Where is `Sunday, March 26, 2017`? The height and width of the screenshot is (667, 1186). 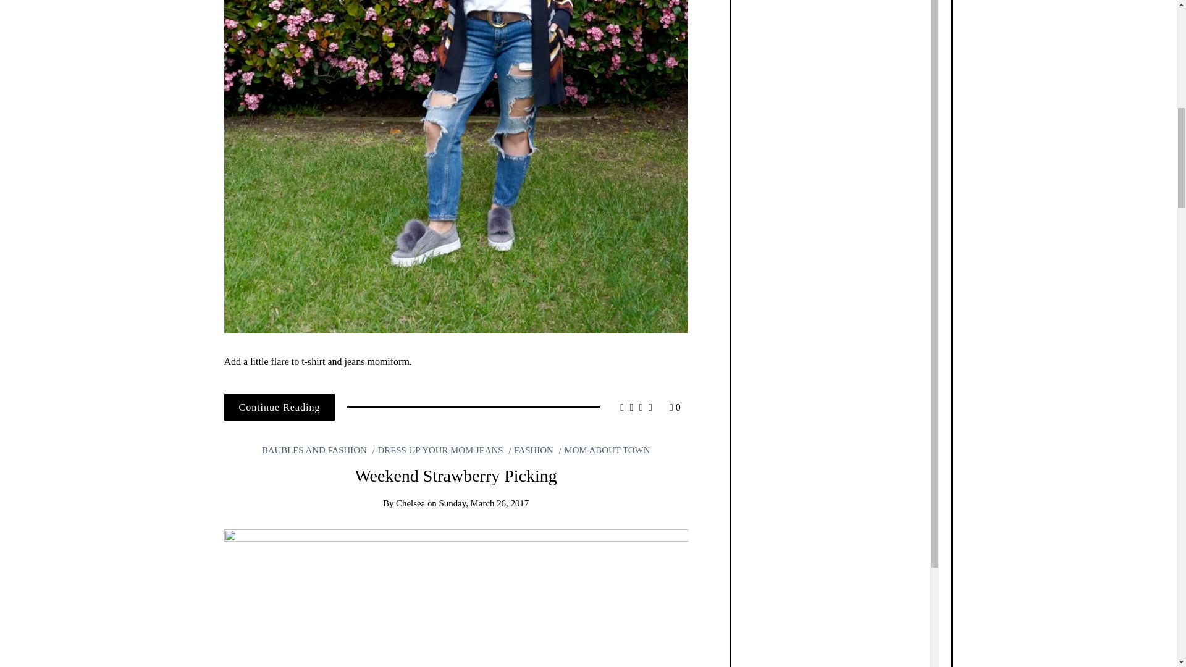 Sunday, March 26, 2017 is located at coordinates (484, 503).